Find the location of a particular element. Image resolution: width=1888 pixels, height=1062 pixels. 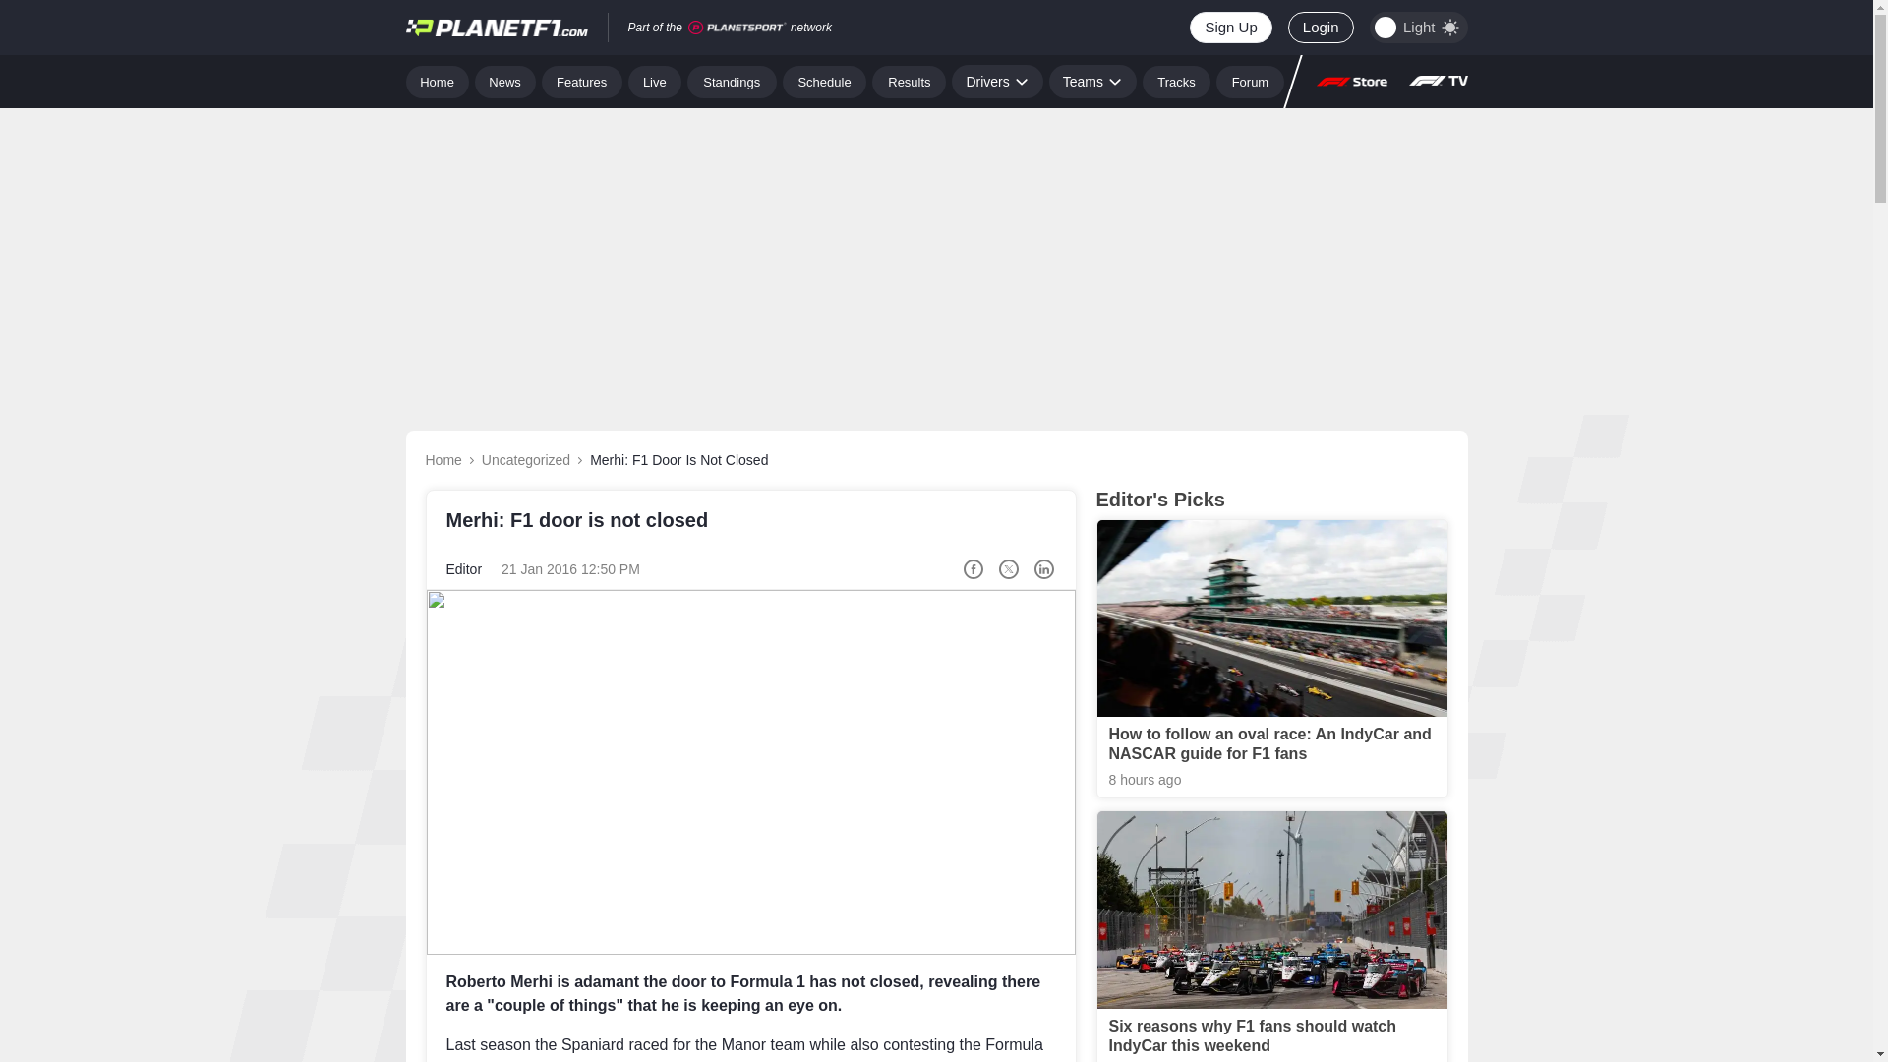

Drivers is located at coordinates (996, 81).